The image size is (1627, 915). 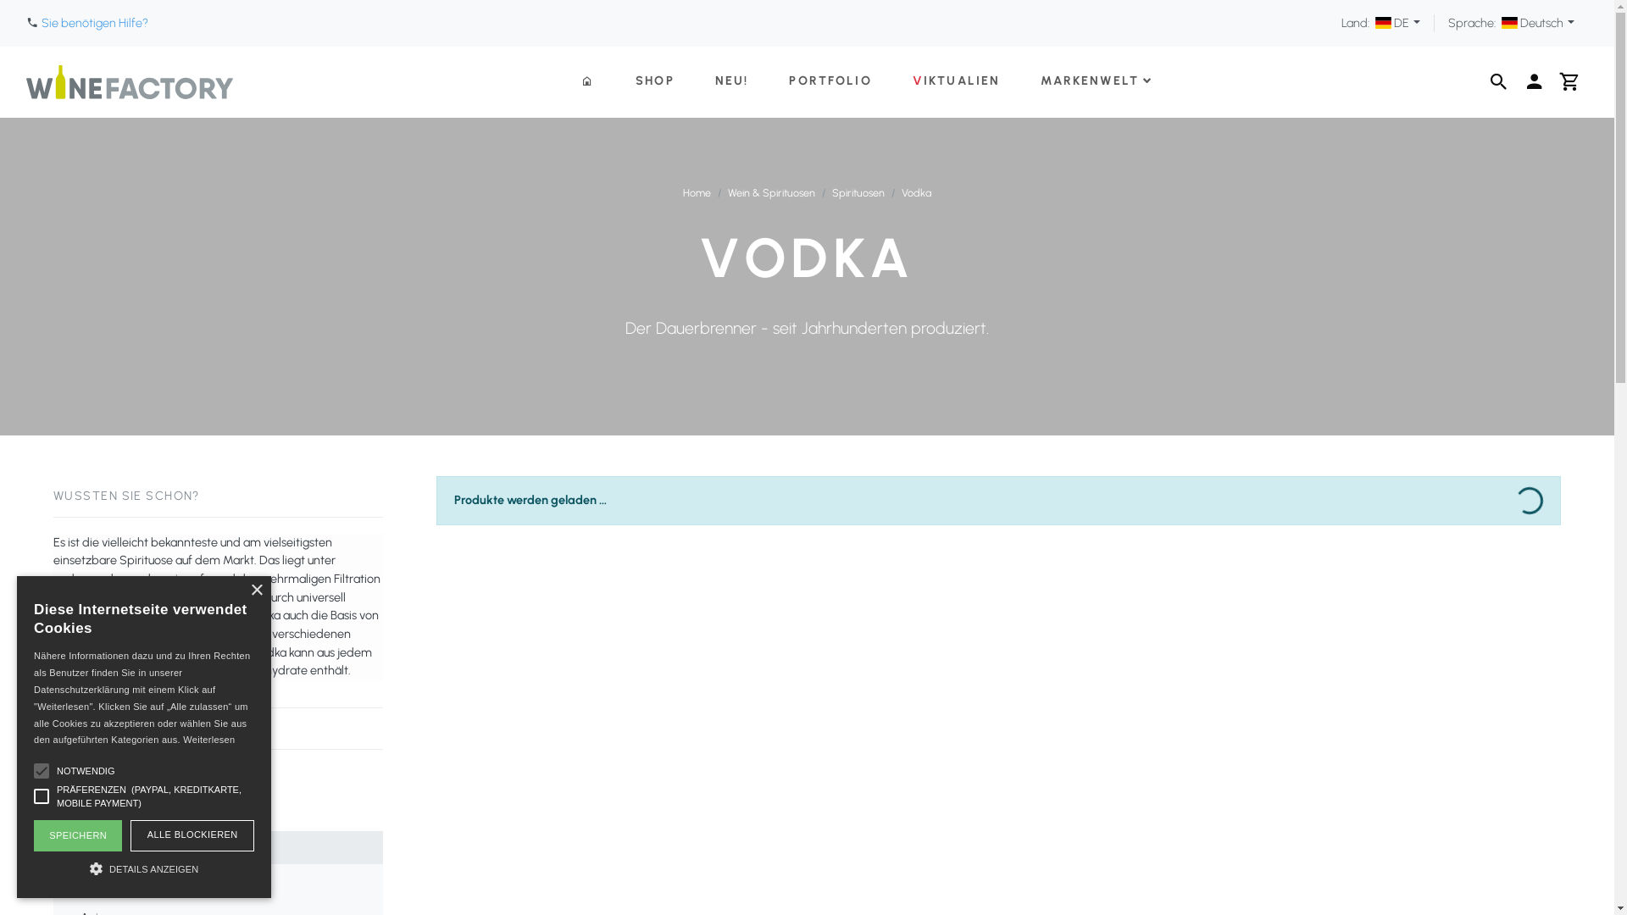 What do you see at coordinates (858, 193) in the screenshot?
I see `Spirituosen` at bounding box center [858, 193].